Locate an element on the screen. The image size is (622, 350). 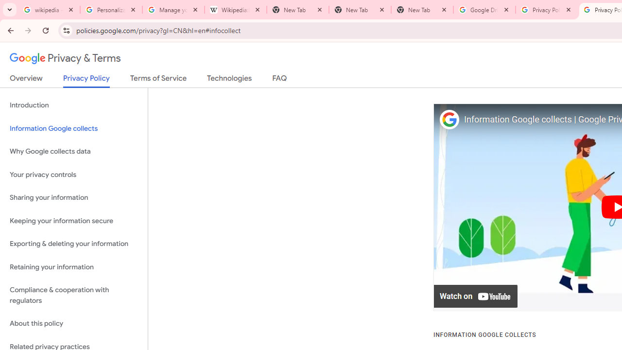
Retaining your information is located at coordinates (74, 266).